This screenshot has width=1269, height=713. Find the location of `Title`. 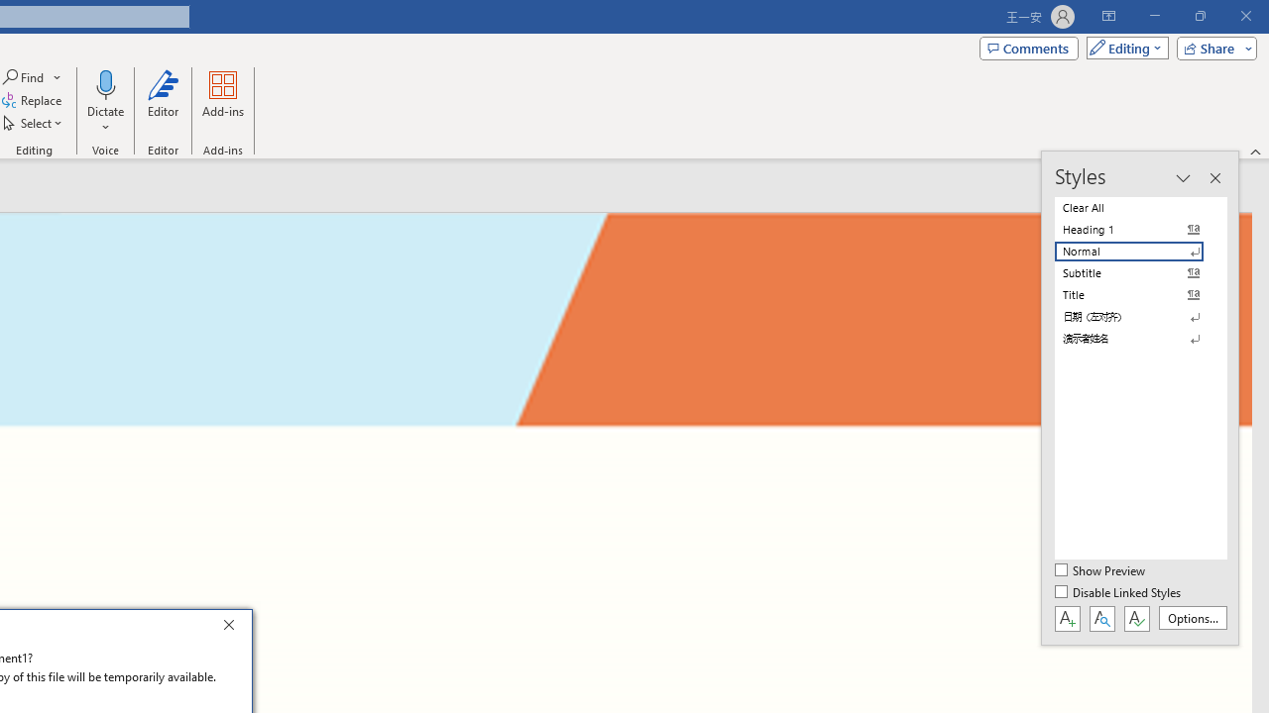

Title is located at coordinates (1140, 295).